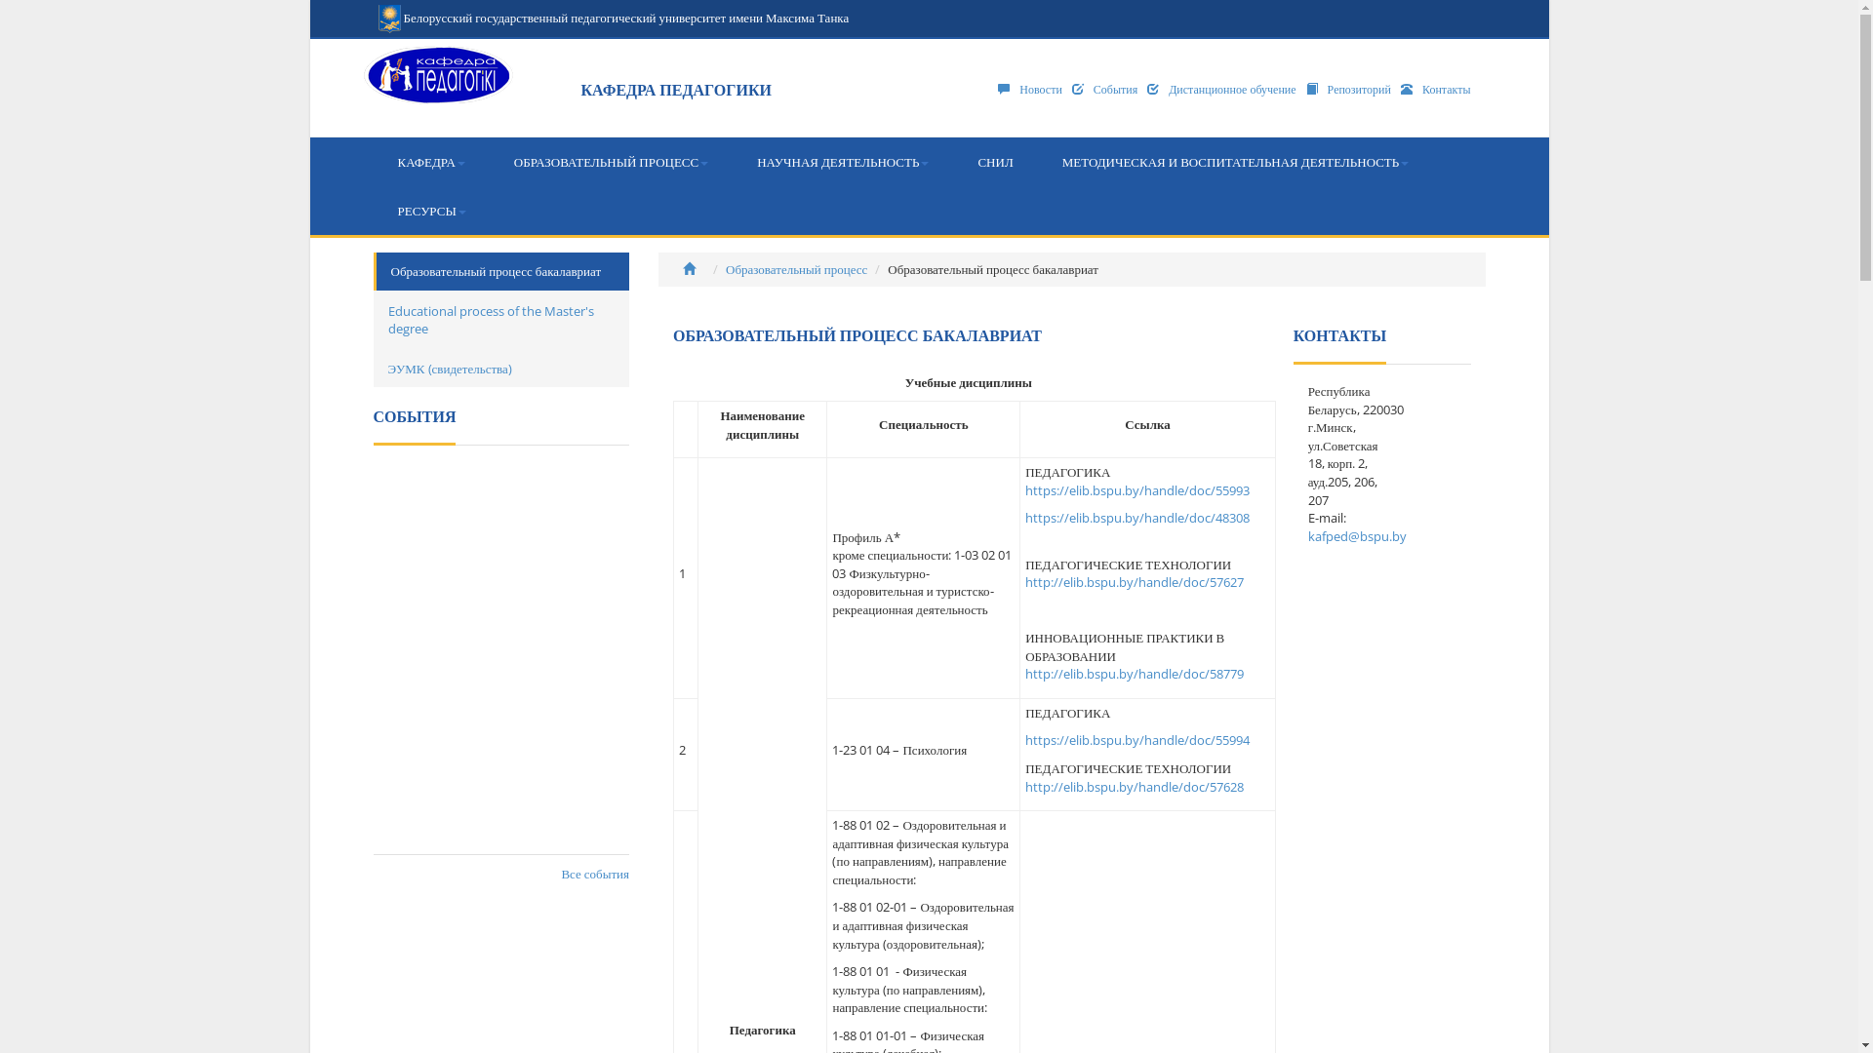 The image size is (1873, 1053). What do you see at coordinates (1137, 518) in the screenshot?
I see `https://elib.bspu.by/handle/doc/48308` at bounding box center [1137, 518].